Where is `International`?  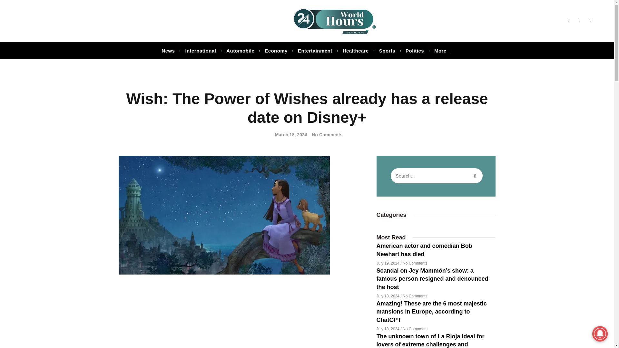 International is located at coordinates (201, 51).